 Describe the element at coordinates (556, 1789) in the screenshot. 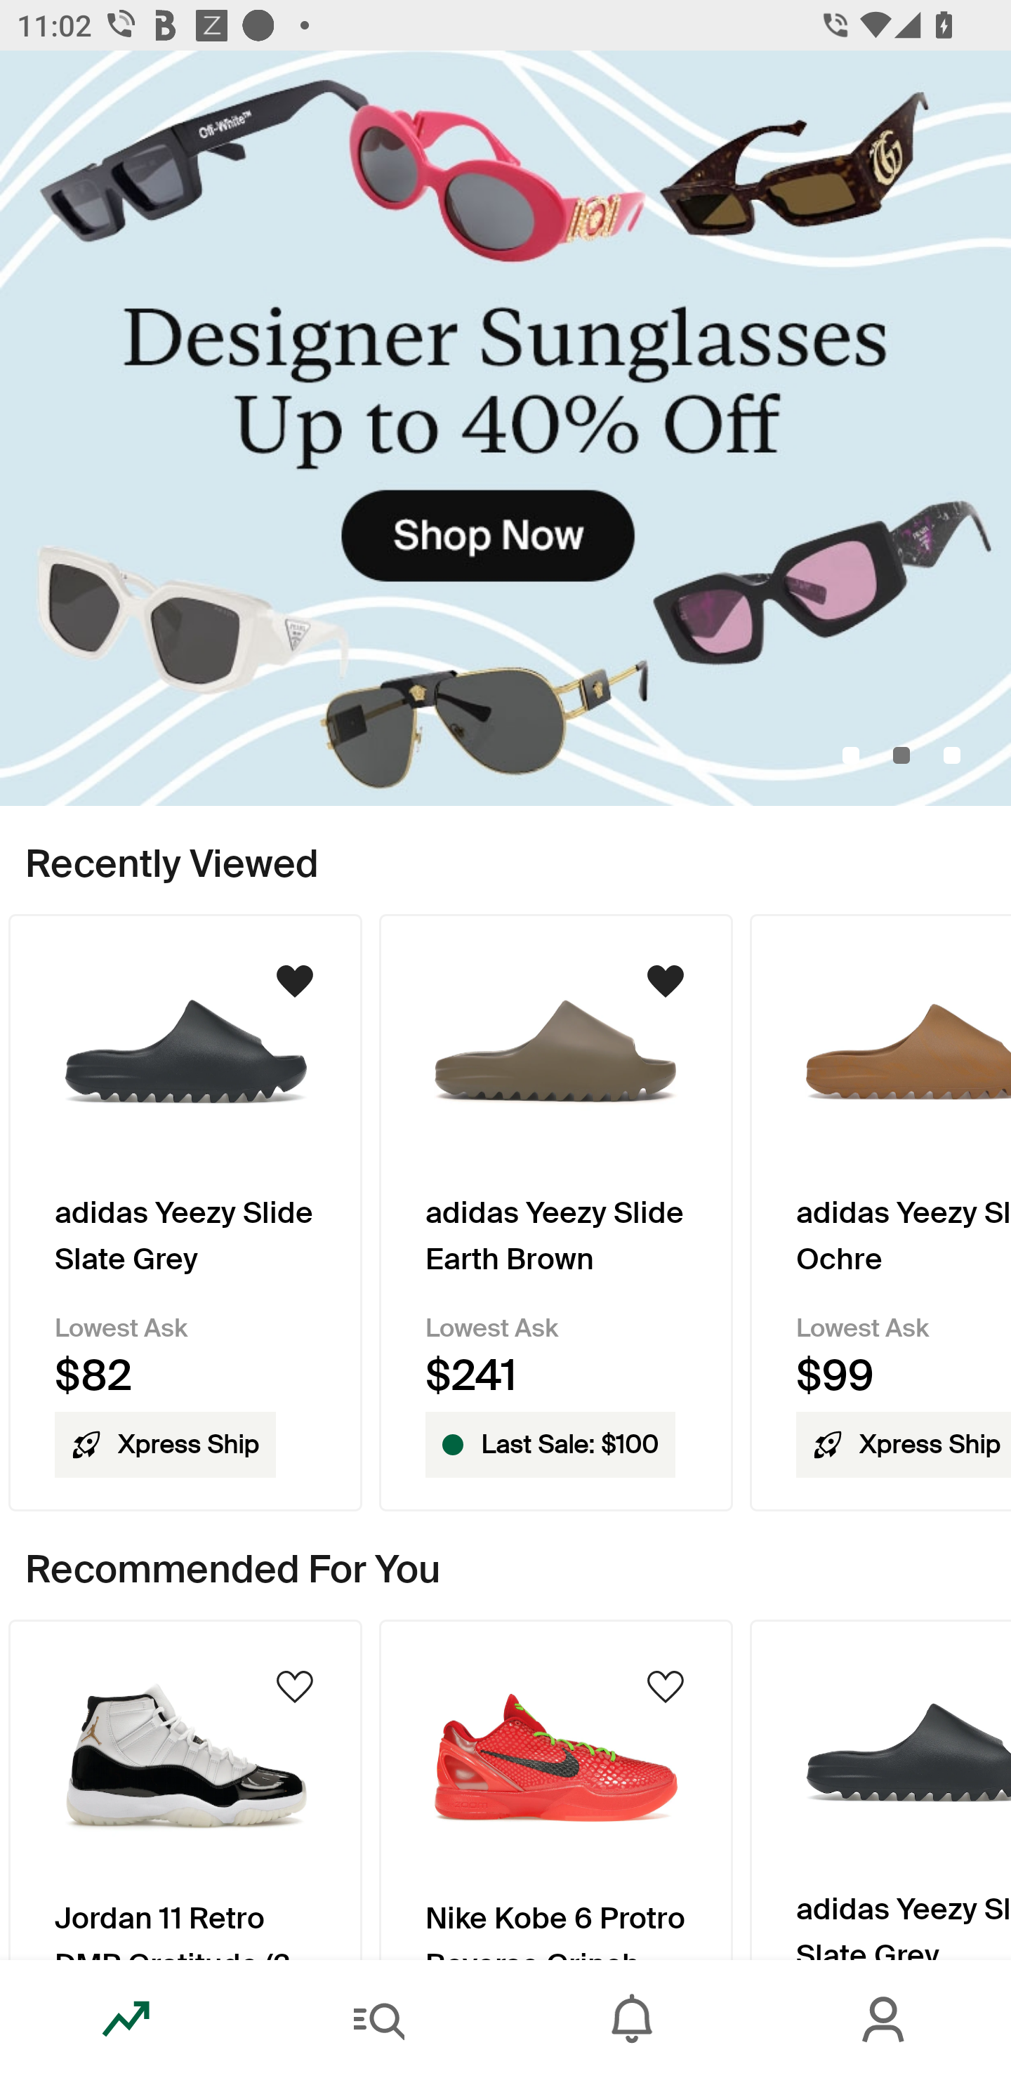

I see `Product Image Nike Kobe 6 Protro Reverse Grinch` at that location.